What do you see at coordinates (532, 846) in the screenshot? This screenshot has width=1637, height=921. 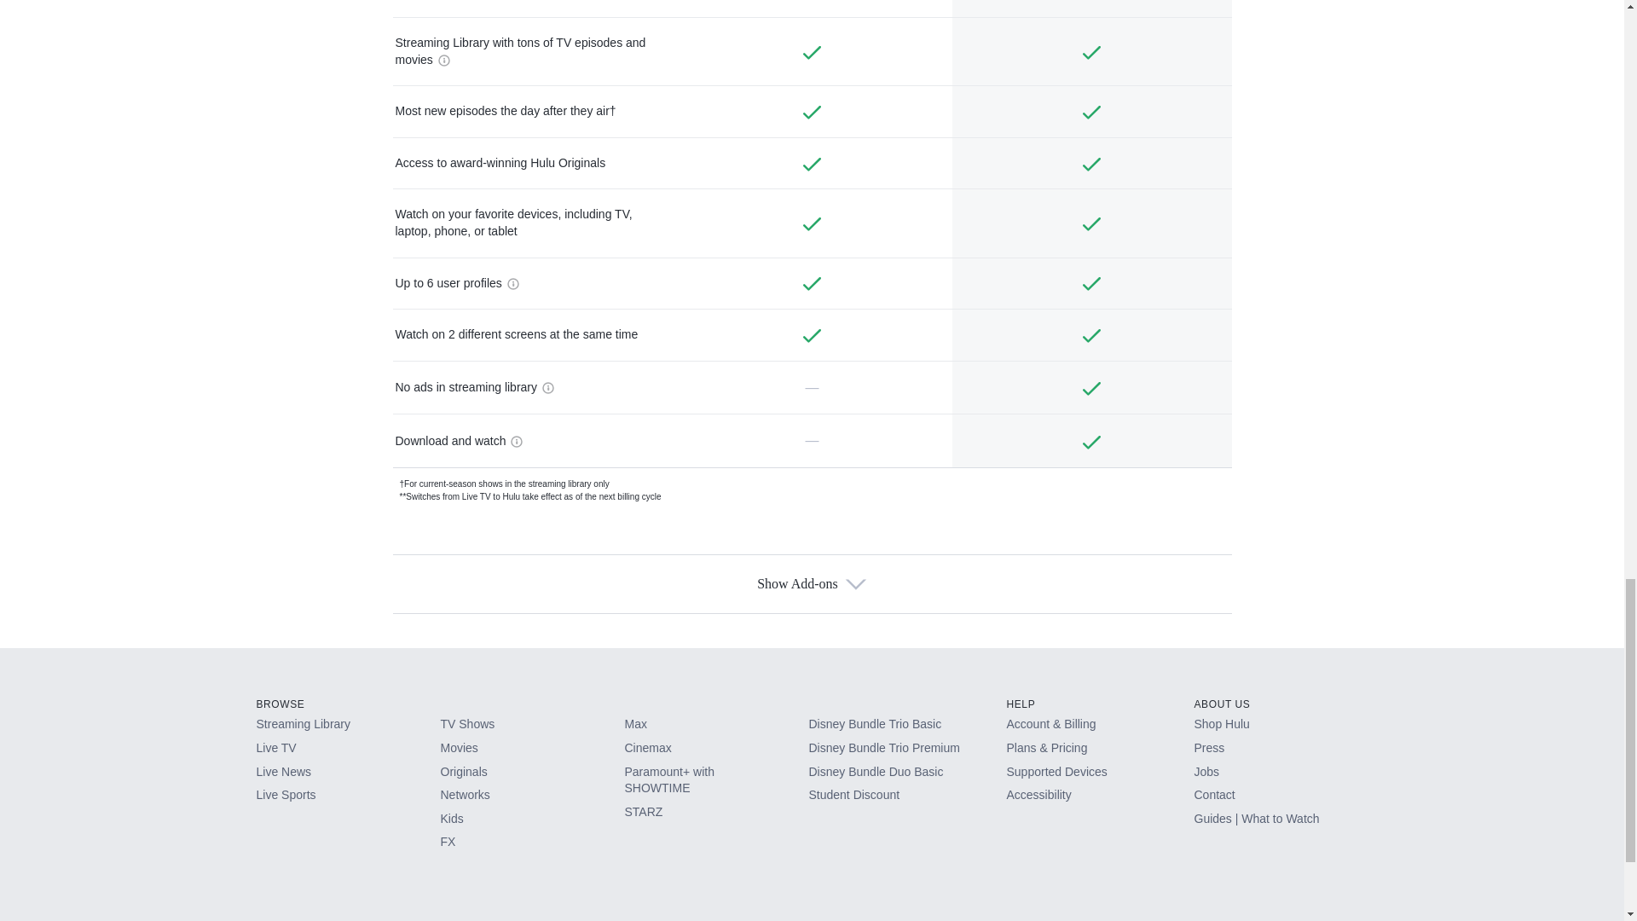 I see `FX` at bounding box center [532, 846].